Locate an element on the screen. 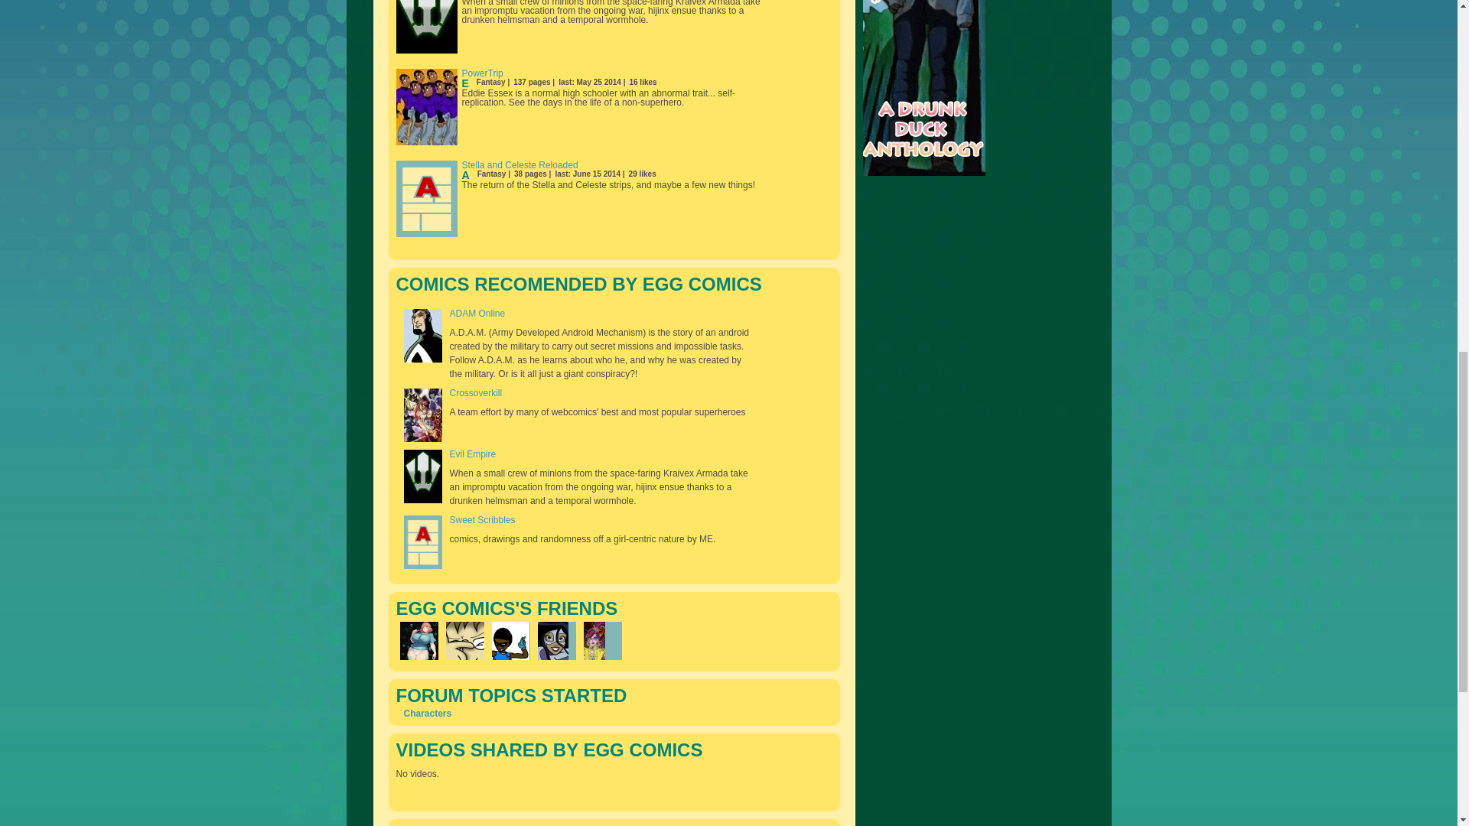  Characters is located at coordinates (428, 713).